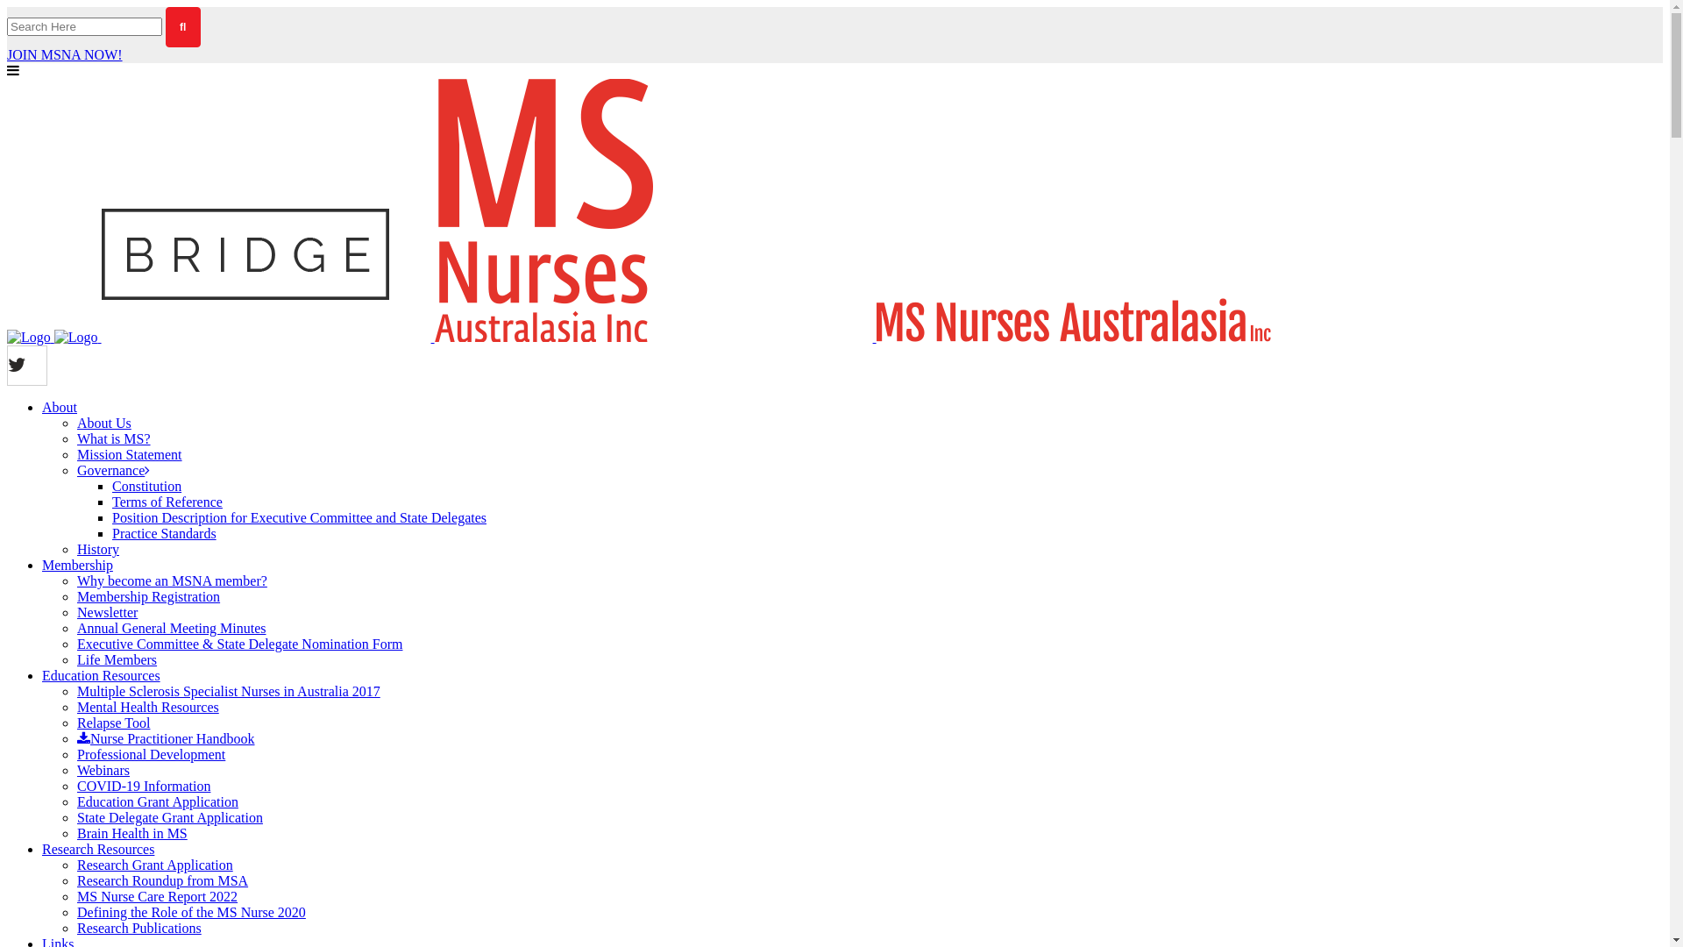 The height and width of the screenshot is (947, 1683). What do you see at coordinates (163, 880) in the screenshot?
I see `Research Roundup from MSA` at bounding box center [163, 880].